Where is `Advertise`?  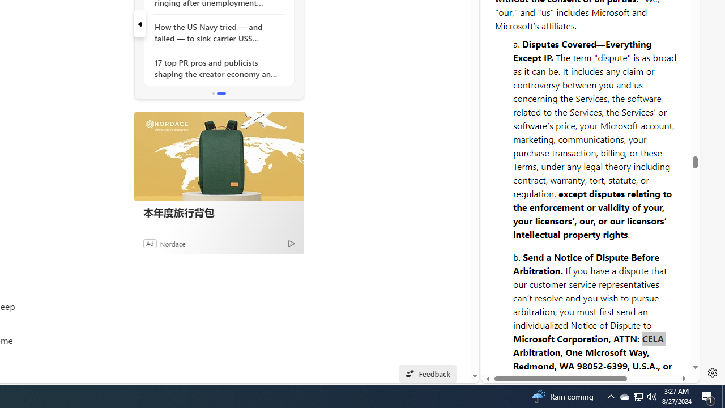 Advertise is located at coordinates (604, 341).